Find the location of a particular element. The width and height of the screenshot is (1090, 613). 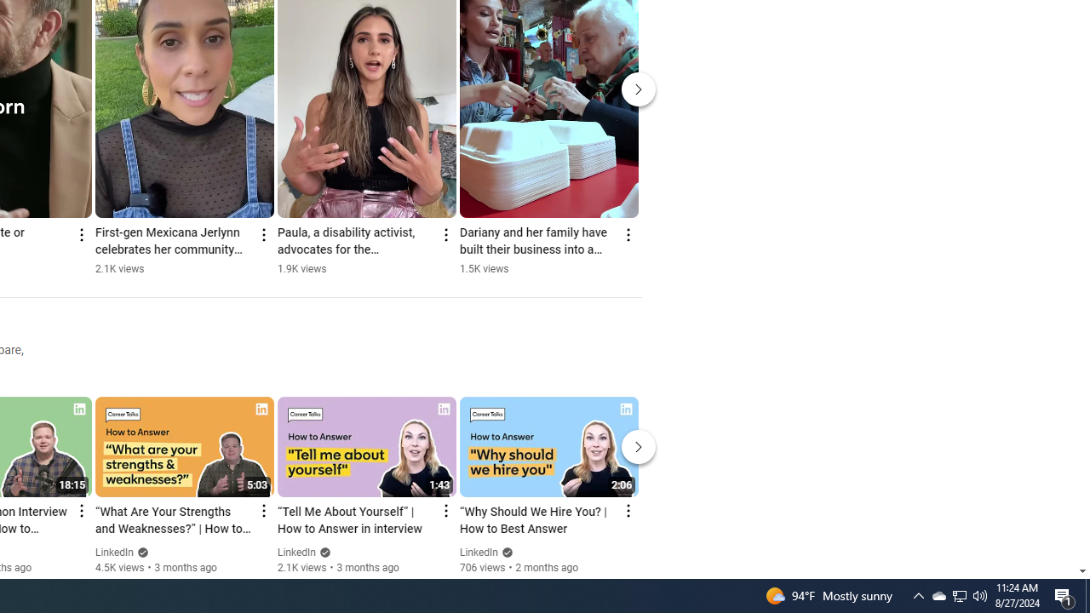

LinkedIn is located at coordinates (479, 553).